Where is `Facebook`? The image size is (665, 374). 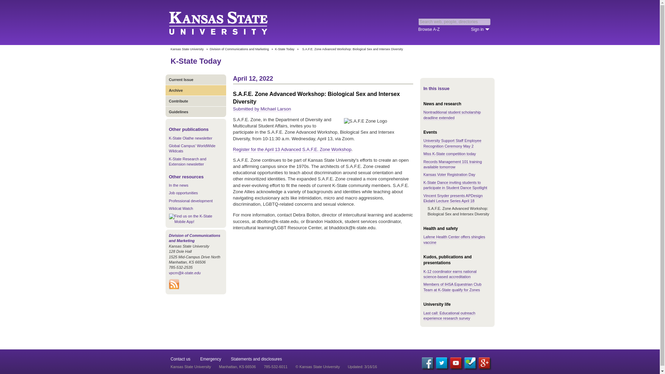
Facebook is located at coordinates (427, 363).